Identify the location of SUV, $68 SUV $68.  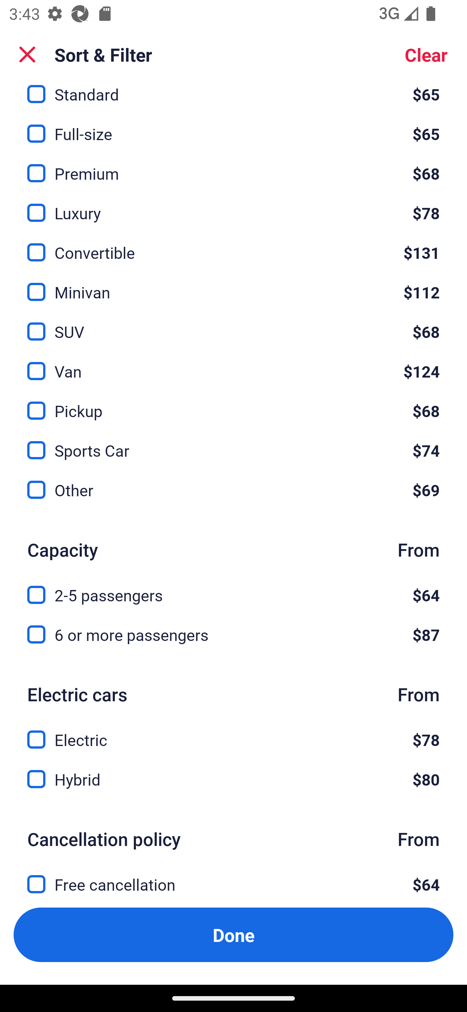
(233, 324).